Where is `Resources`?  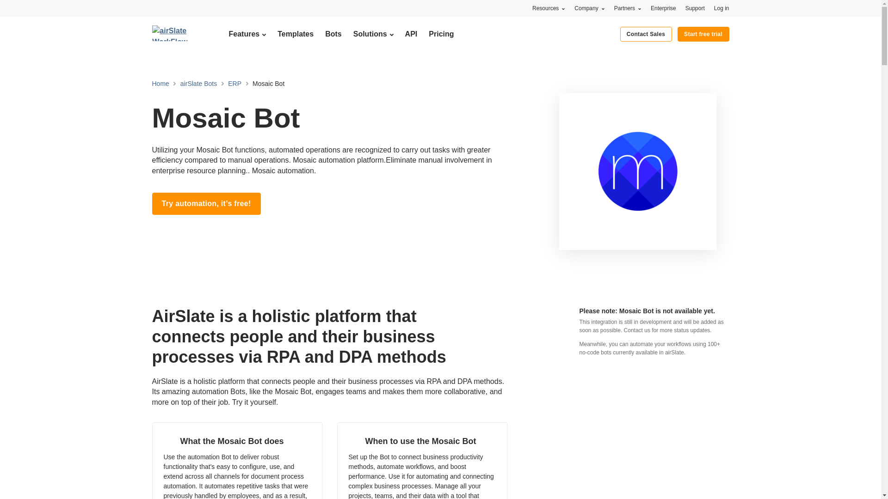
Resources is located at coordinates (549, 8).